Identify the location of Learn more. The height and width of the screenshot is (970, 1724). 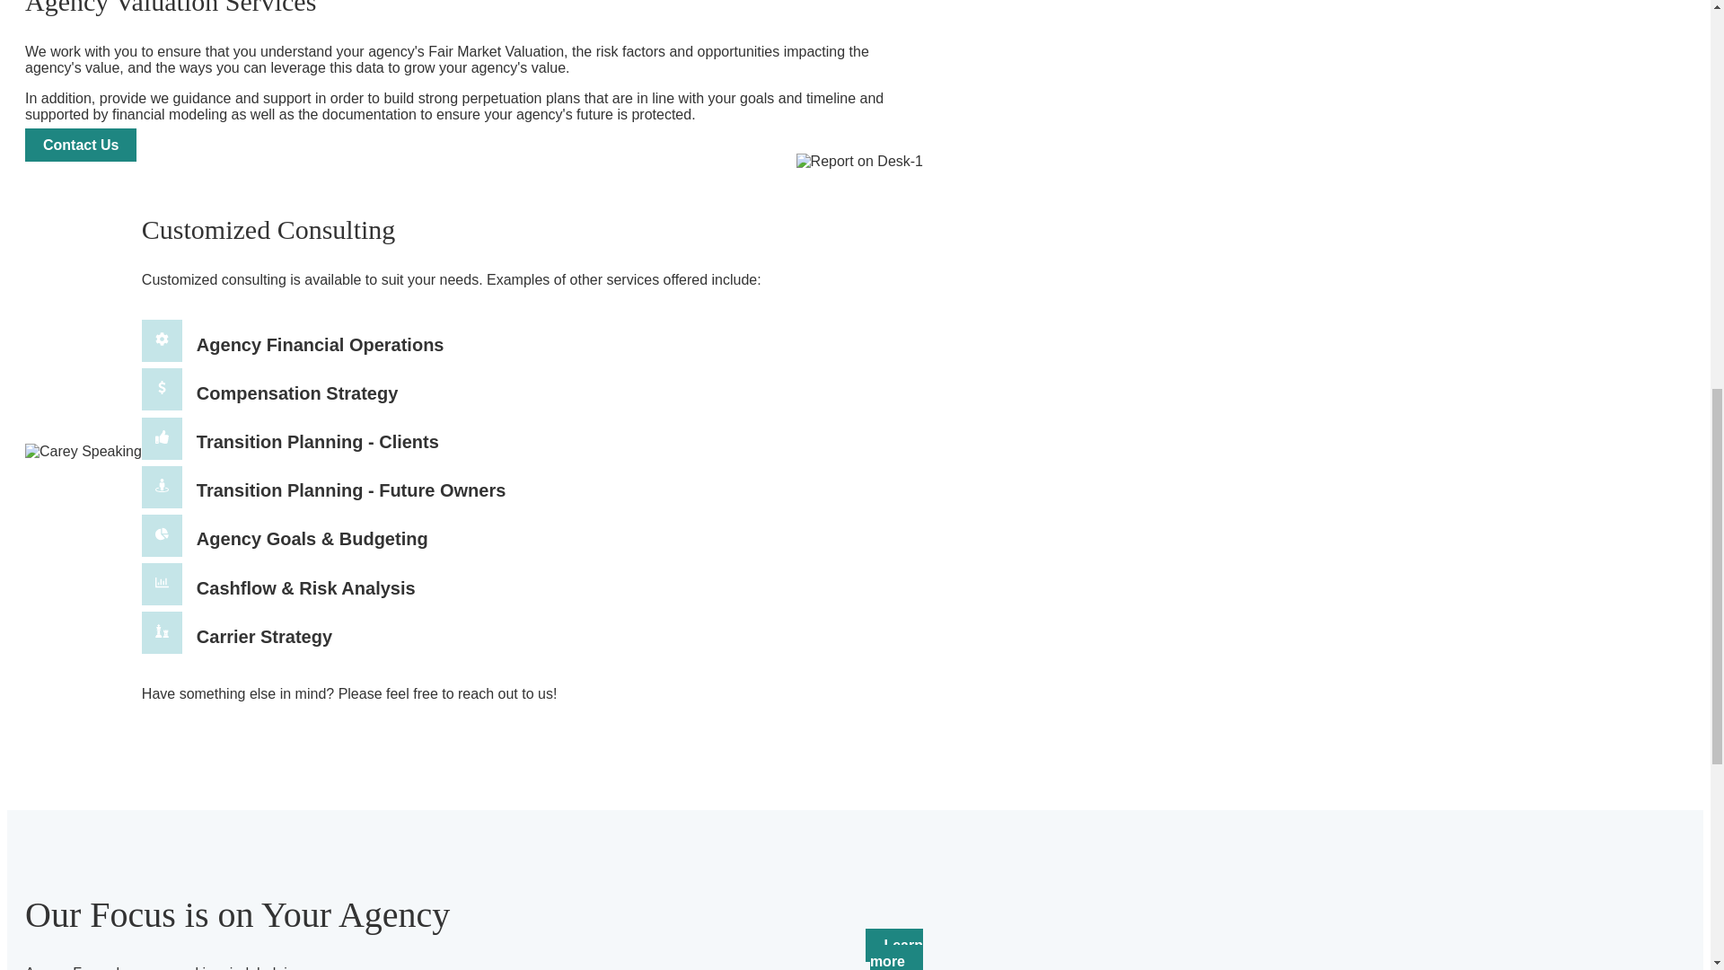
(893, 948).